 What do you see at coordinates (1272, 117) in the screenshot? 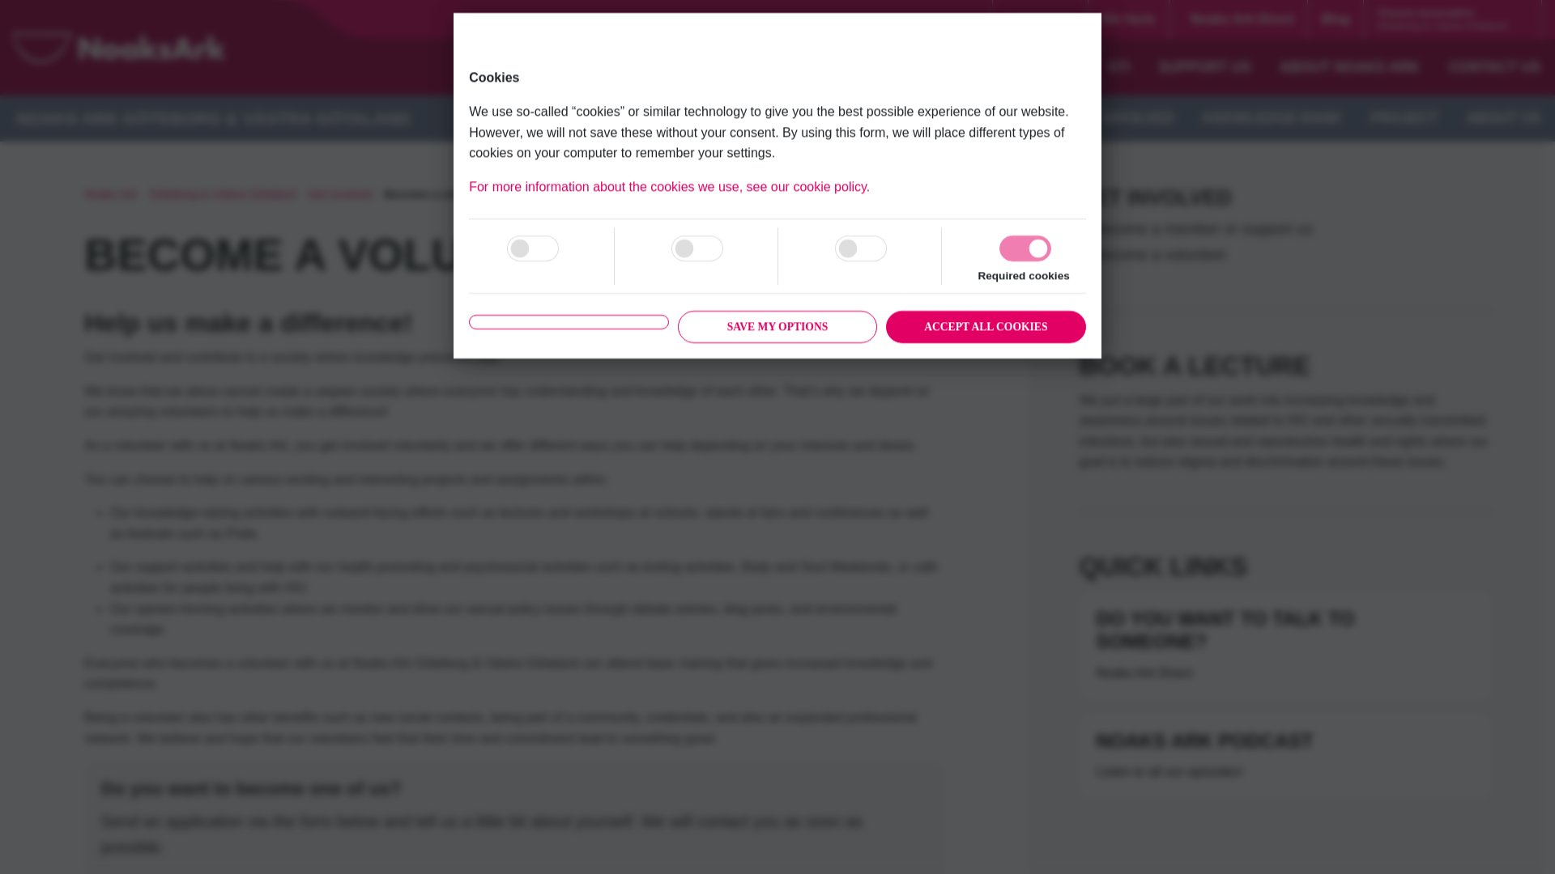
I see `KNOWLEDGE BANK` at bounding box center [1272, 117].